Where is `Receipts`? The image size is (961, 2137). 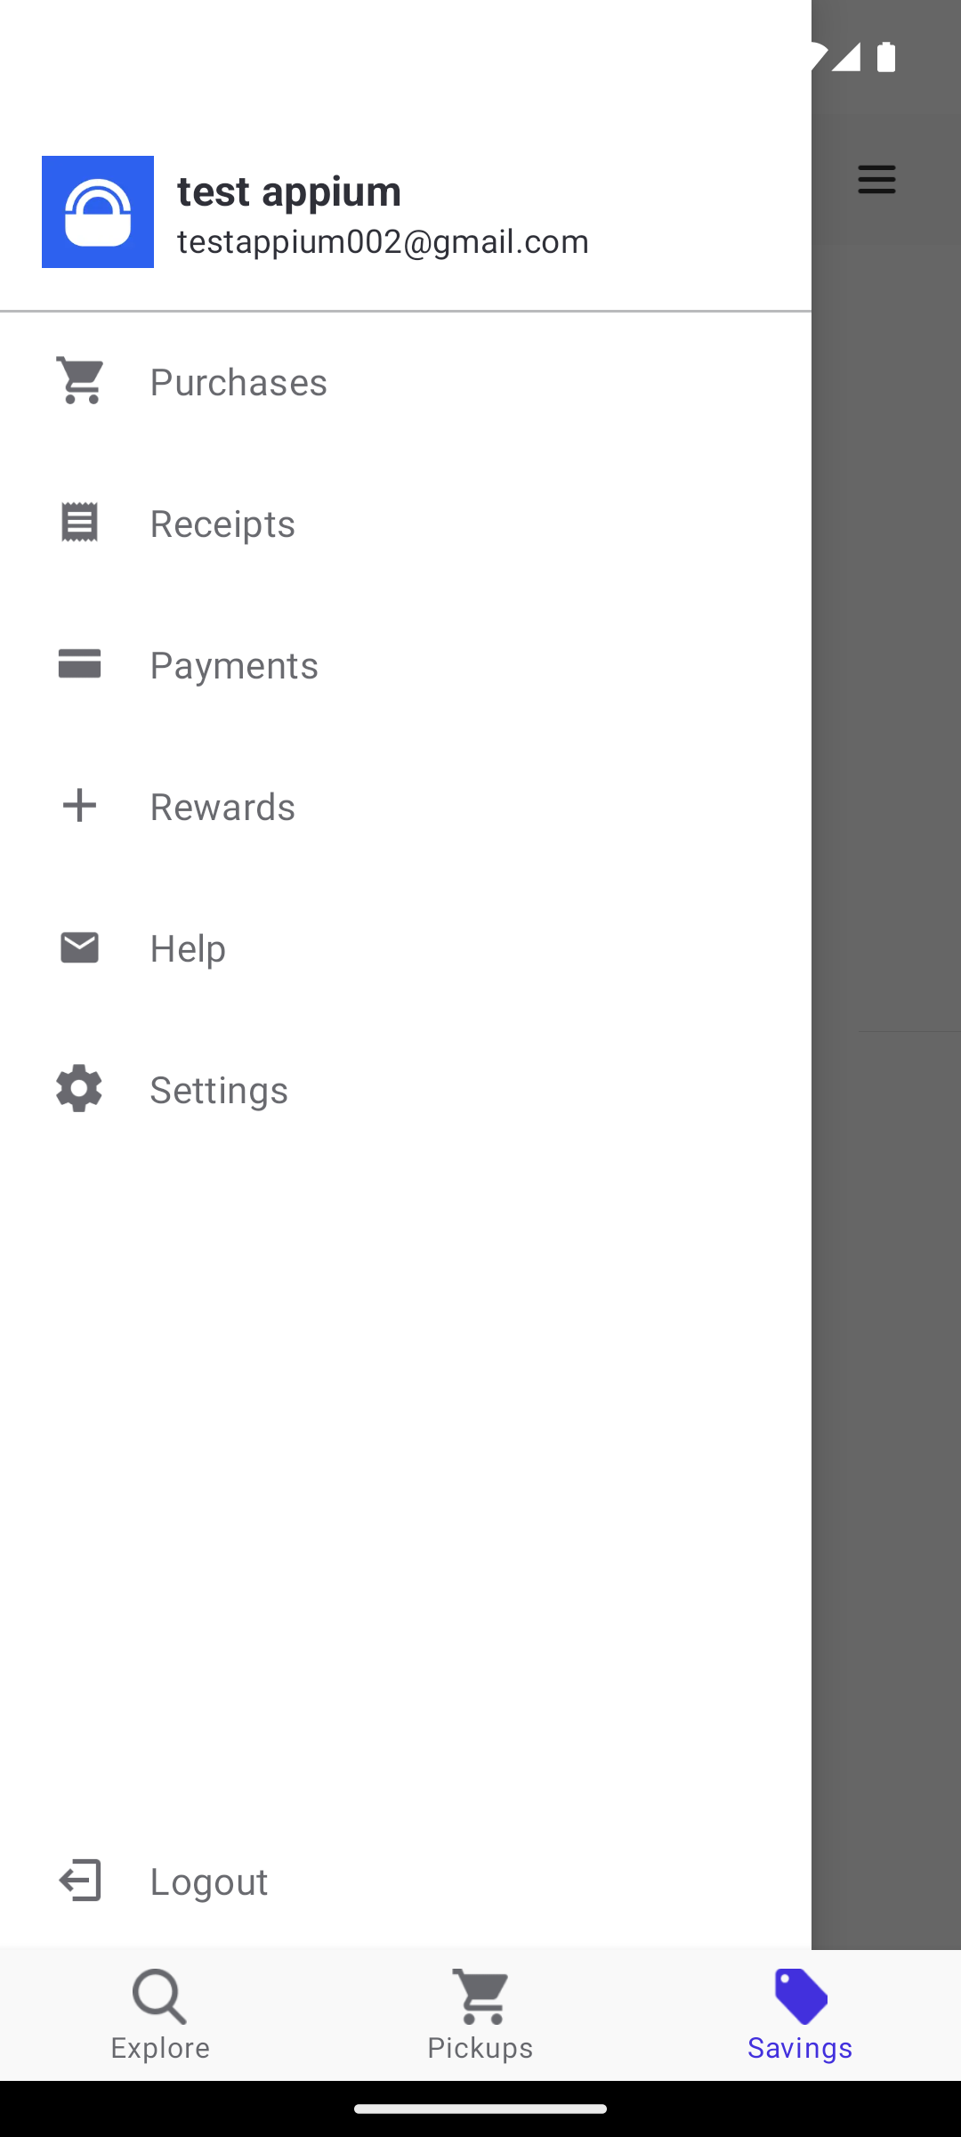 Receipts is located at coordinates (408, 522).